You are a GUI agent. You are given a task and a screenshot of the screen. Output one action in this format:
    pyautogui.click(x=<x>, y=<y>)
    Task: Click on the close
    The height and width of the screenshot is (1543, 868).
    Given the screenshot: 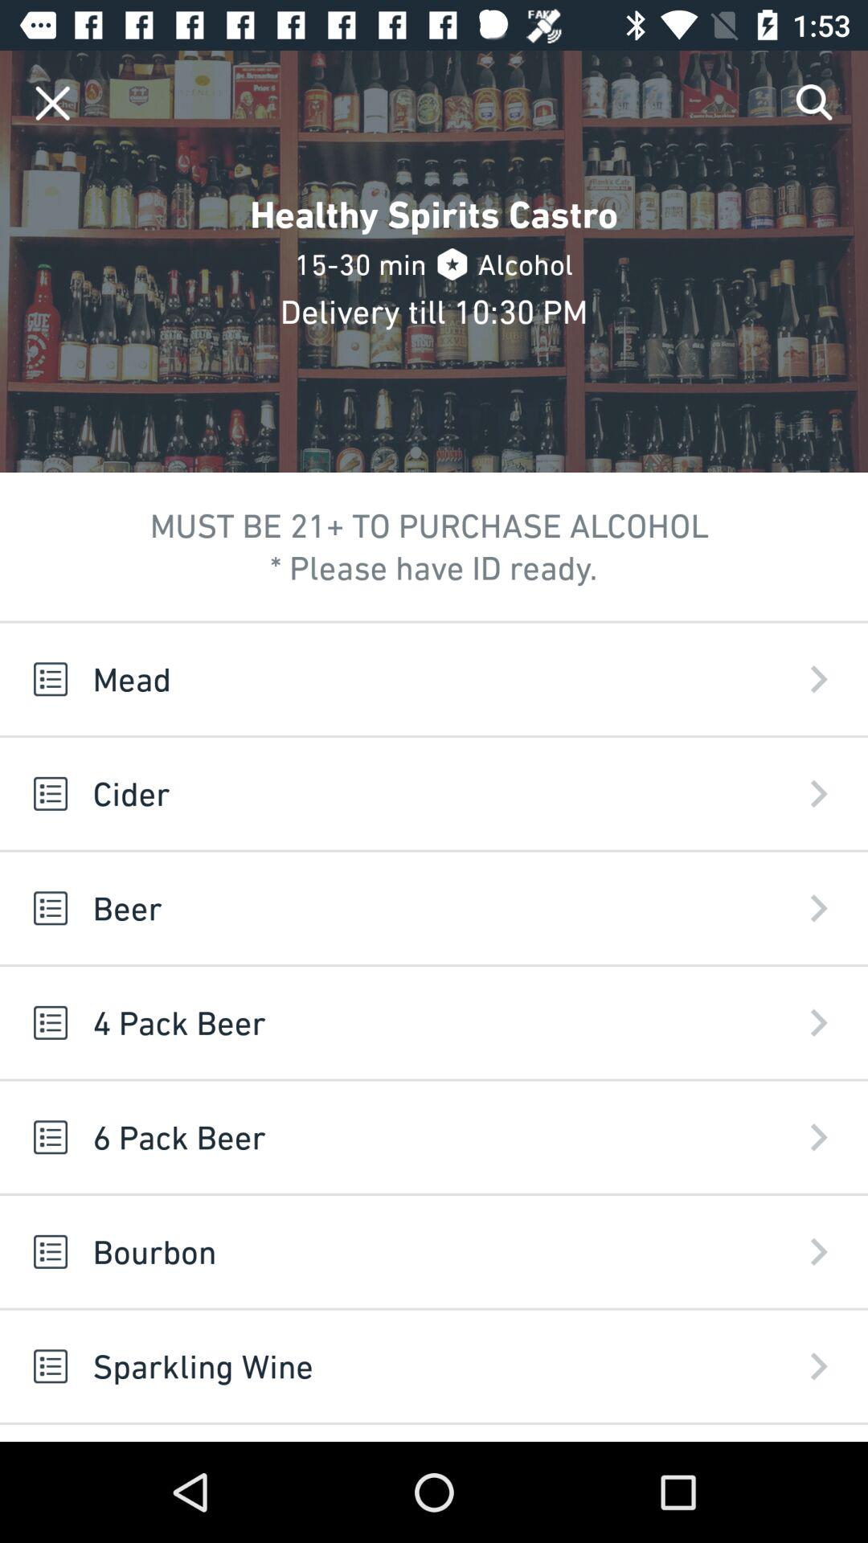 What is the action you would take?
    pyautogui.click(x=53, y=103)
    